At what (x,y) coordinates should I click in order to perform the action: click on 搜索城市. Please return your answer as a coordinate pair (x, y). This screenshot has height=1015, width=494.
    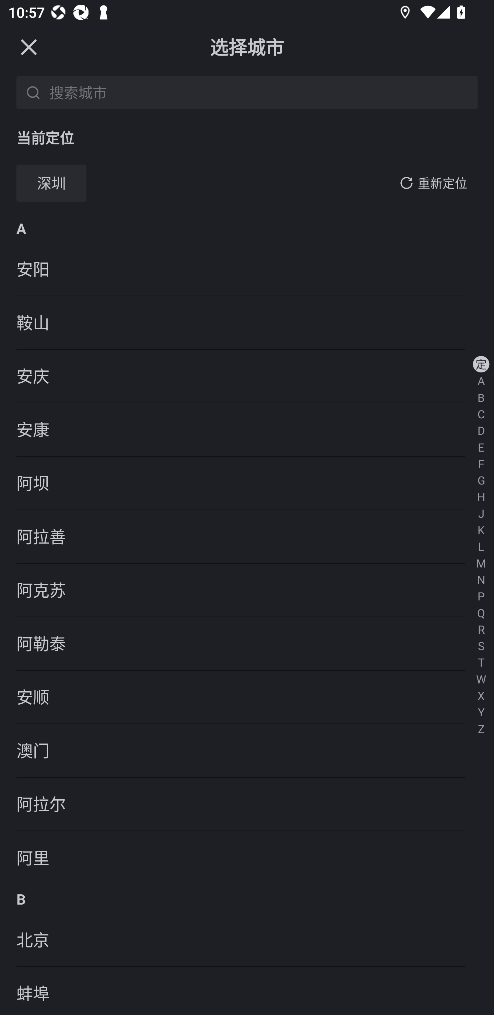
    Looking at the image, I should click on (261, 92).